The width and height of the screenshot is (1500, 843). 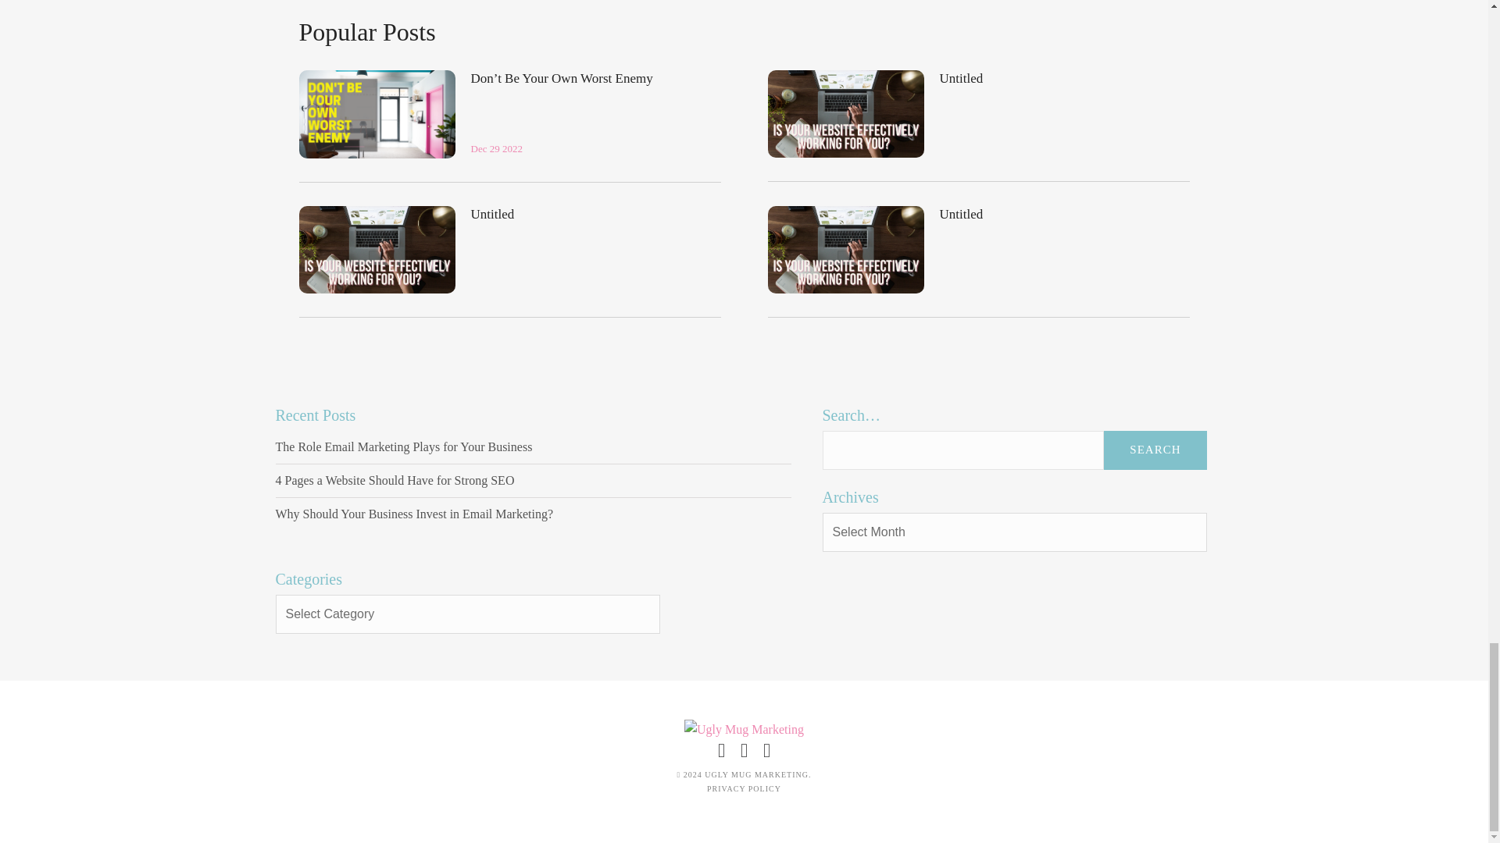 What do you see at coordinates (532, 447) in the screenshot?
I see `The Role Email Marketing Plays for Your Business` at bounding box center [532, 447].